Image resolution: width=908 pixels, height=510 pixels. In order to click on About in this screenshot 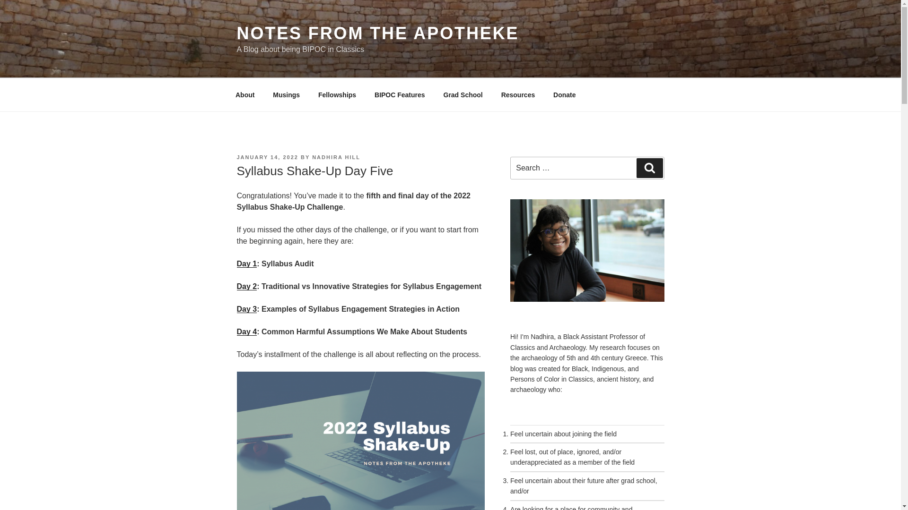, I will do `click(244, 94)`.